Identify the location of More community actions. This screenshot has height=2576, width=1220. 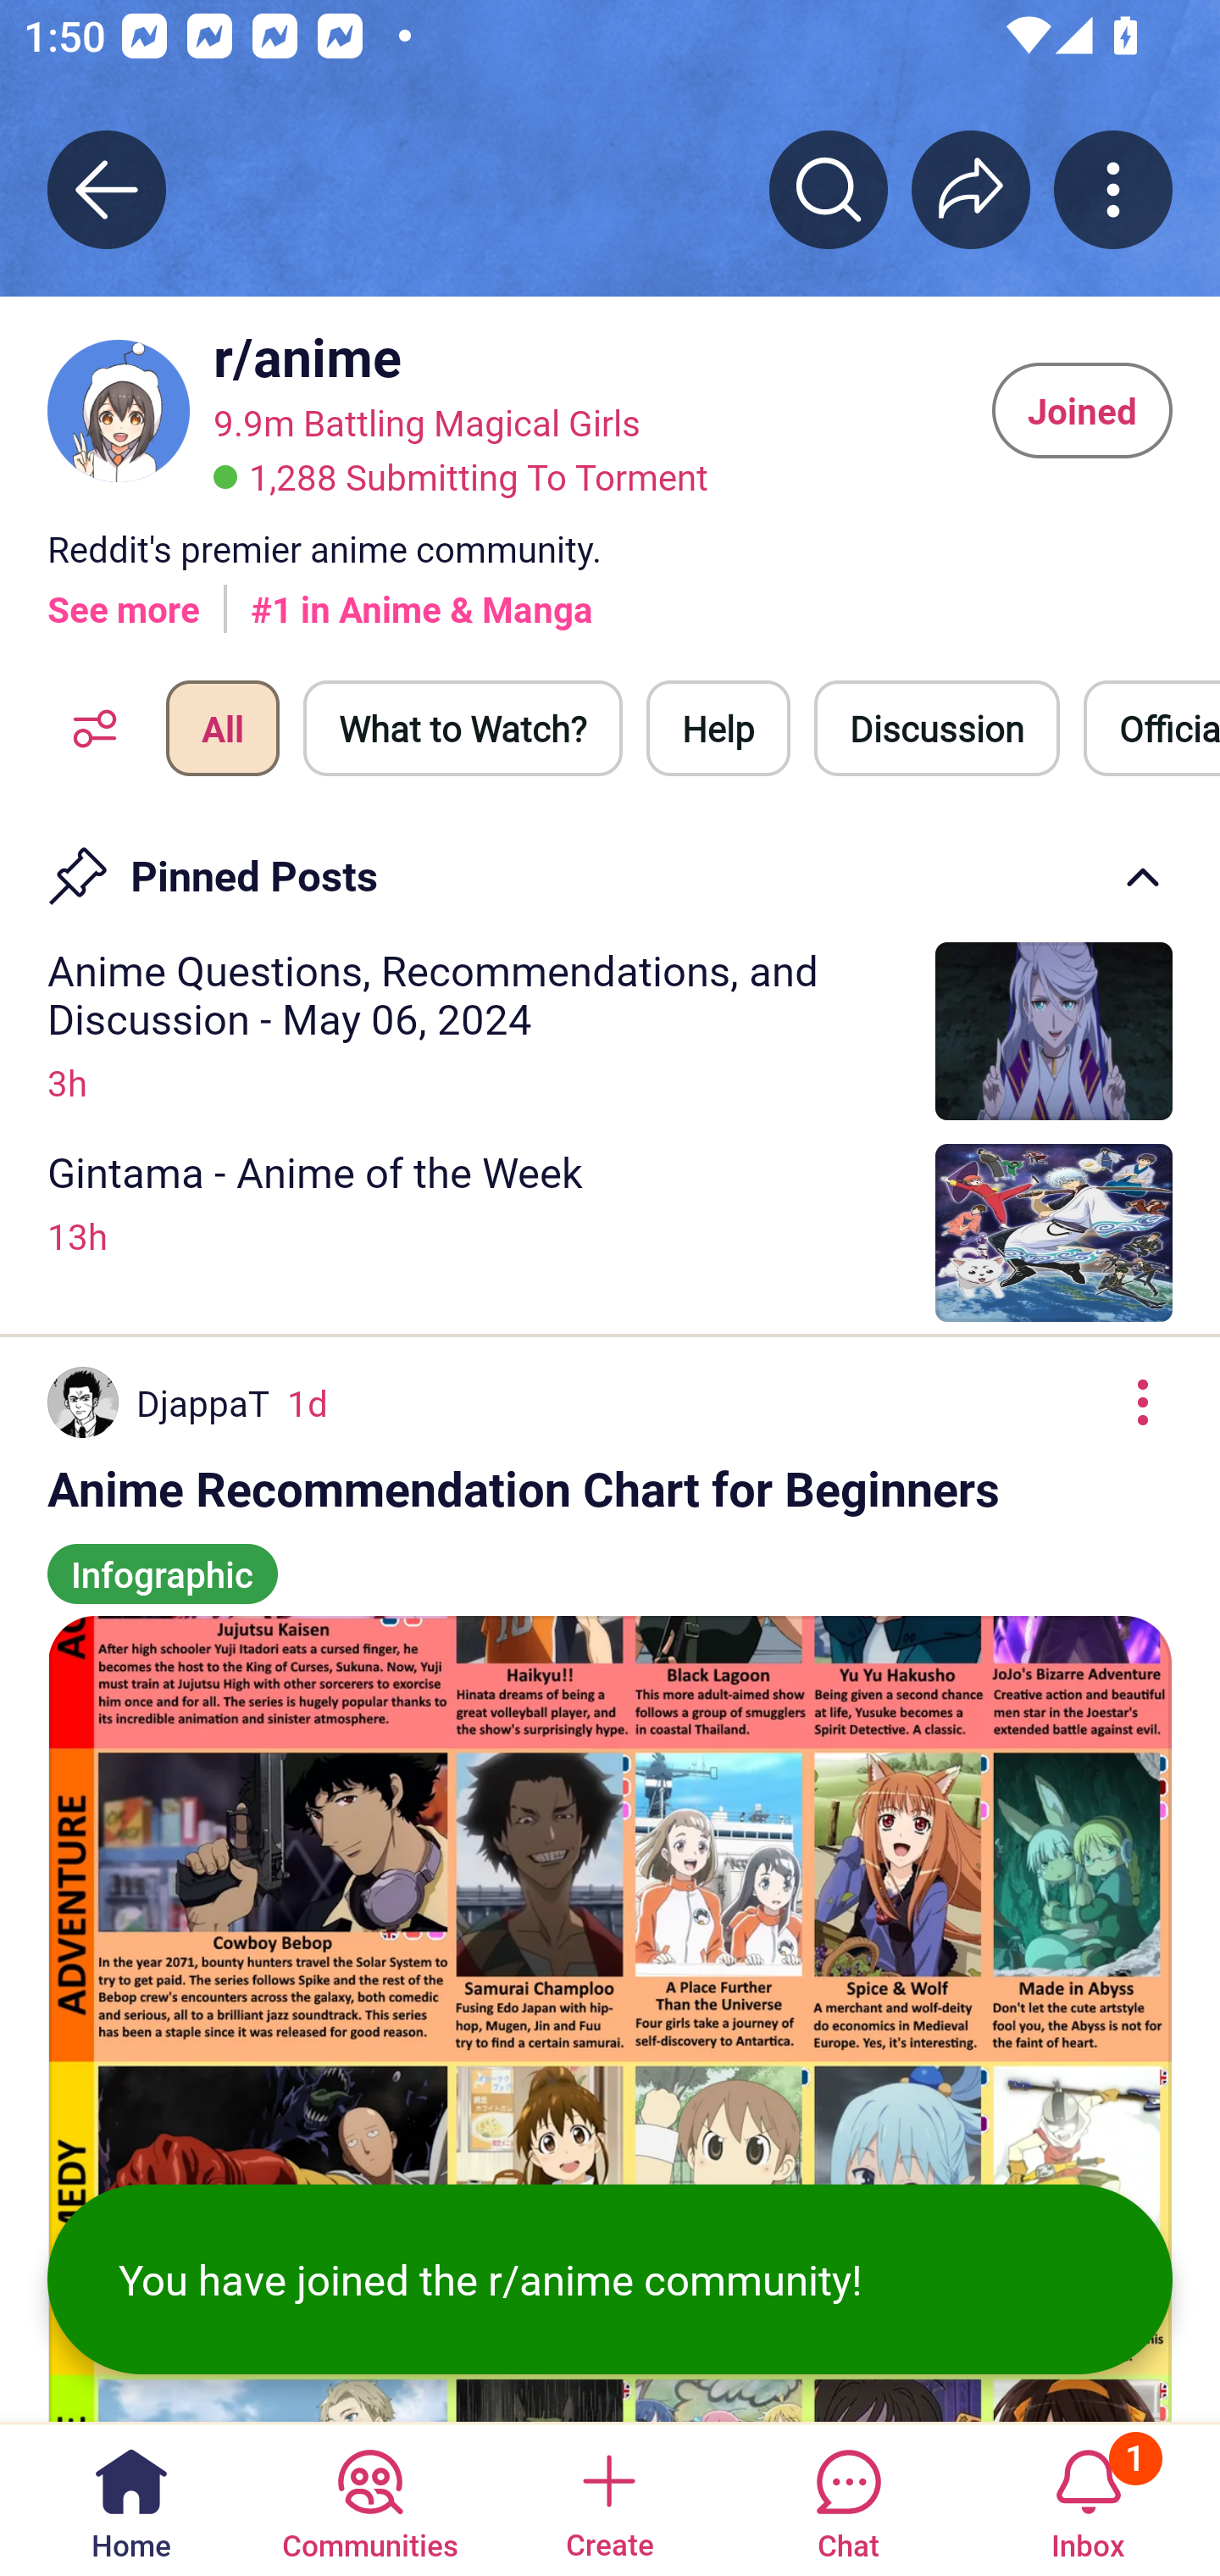
(1113, 189).